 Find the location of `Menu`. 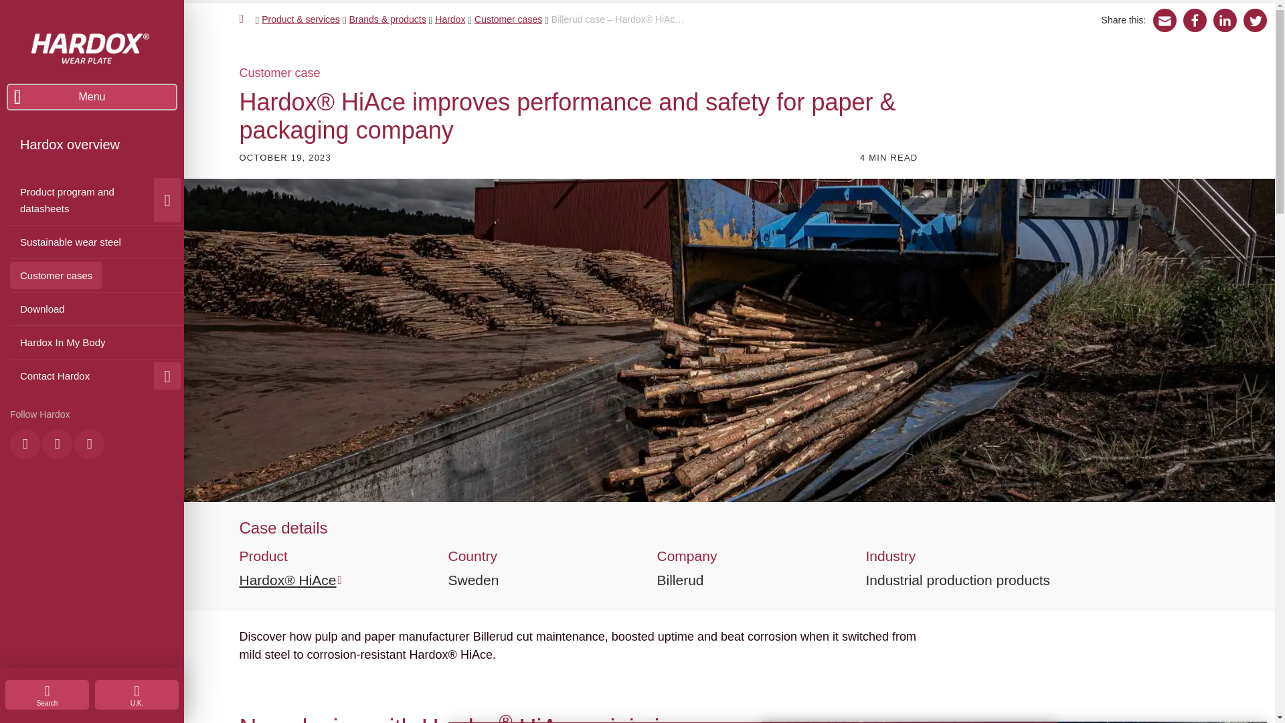

Menu is located at coordinates (91, 97).